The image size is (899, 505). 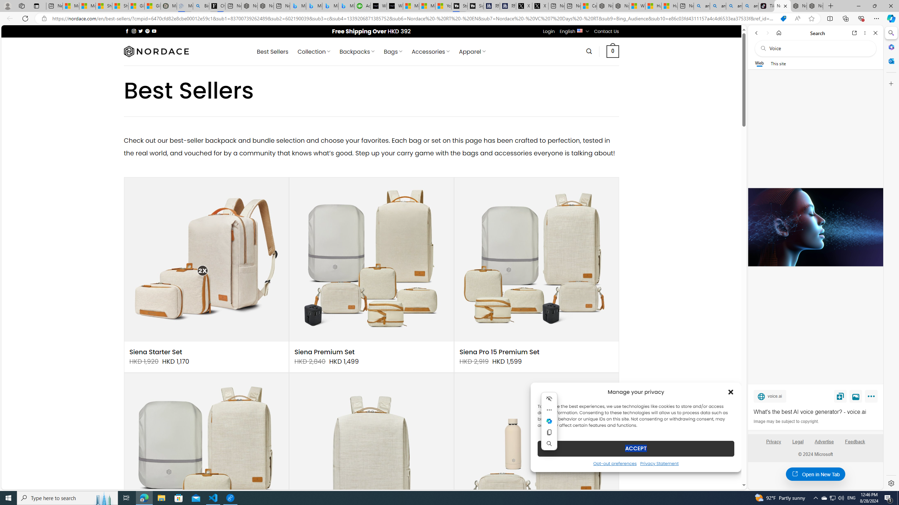 What do you see at coordinates (891, 83) in the screenshot?
I see `Customize` at bounding box center [891, 83].